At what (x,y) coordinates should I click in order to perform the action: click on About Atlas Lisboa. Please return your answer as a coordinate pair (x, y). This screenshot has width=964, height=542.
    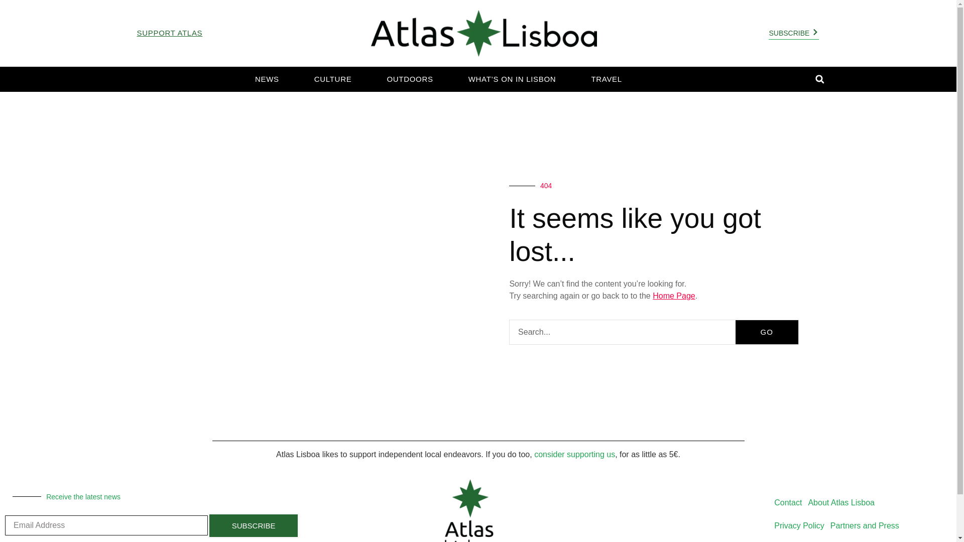
    Looking at the image, I should click on (841, 502).